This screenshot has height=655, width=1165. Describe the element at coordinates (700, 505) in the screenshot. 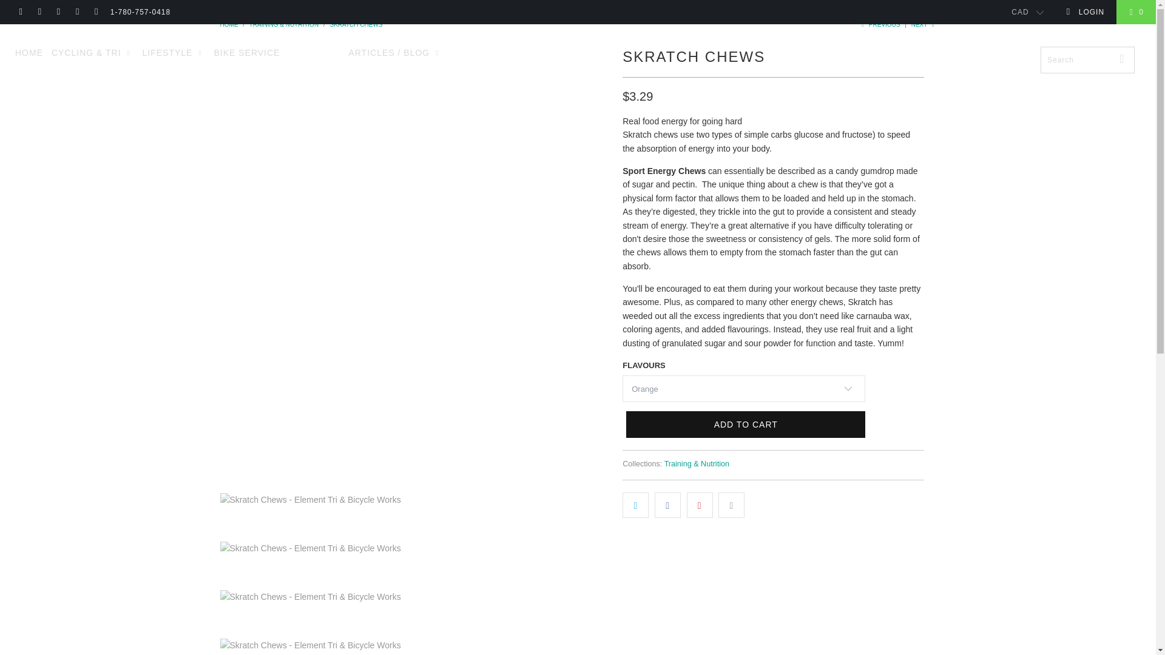

I see `Share this on Pinterest` at that location.